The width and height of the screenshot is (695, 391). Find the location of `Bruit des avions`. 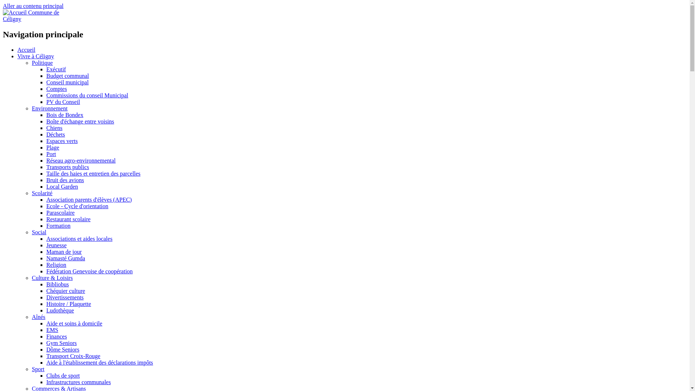

Bruit des avions is located at coordinates (65, 180).